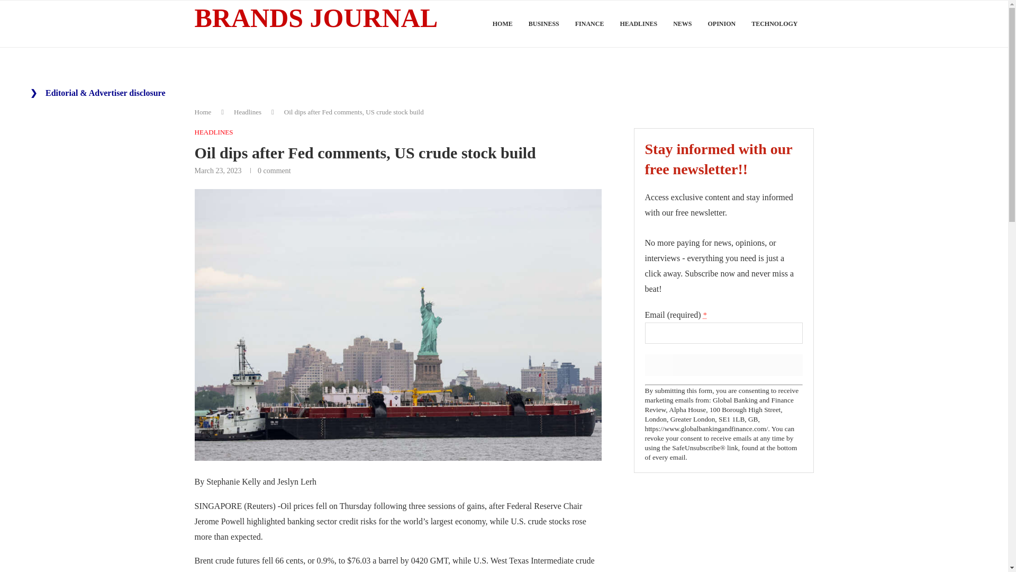 Image resolution: width=1016 pixels, height=572 pixels. What do you see at coordinates (203, 112) in the screenshot?
I see `Home` at bounding box center [203, 112].